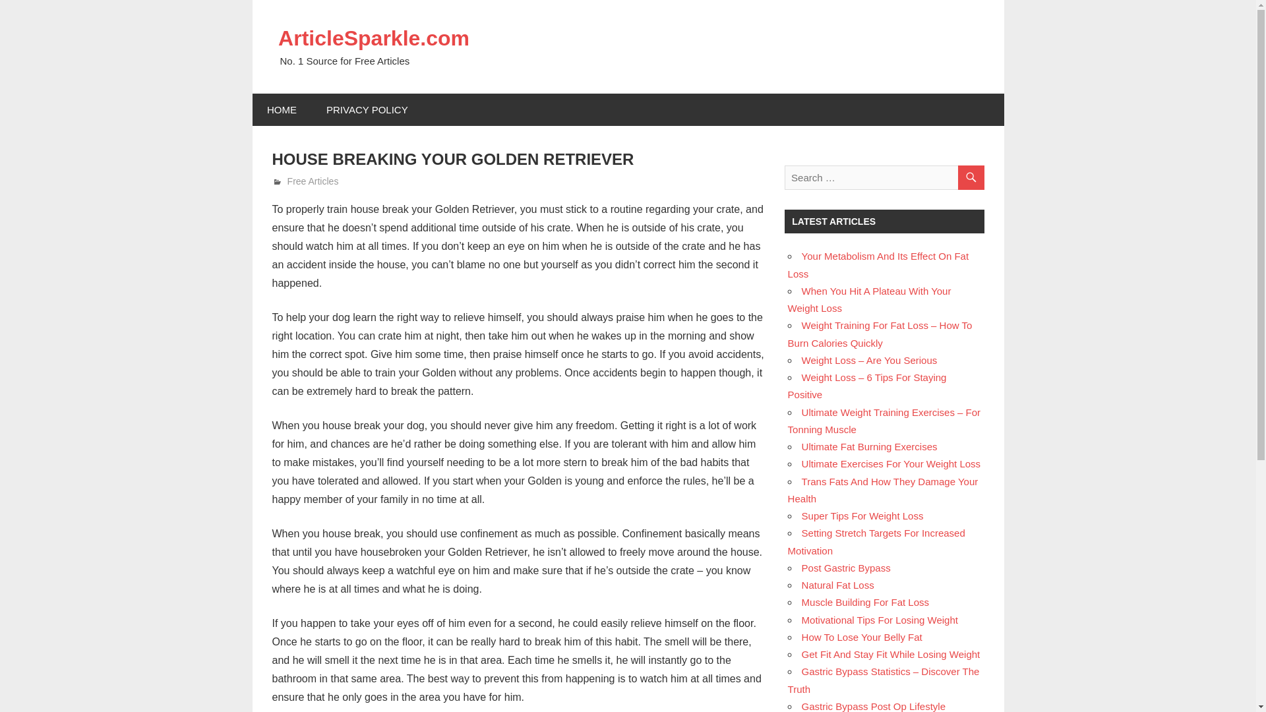 The height and width of the screenshot is (712, 1266). I want to click on Super Tips For Weight Loss, so click(862, 516).